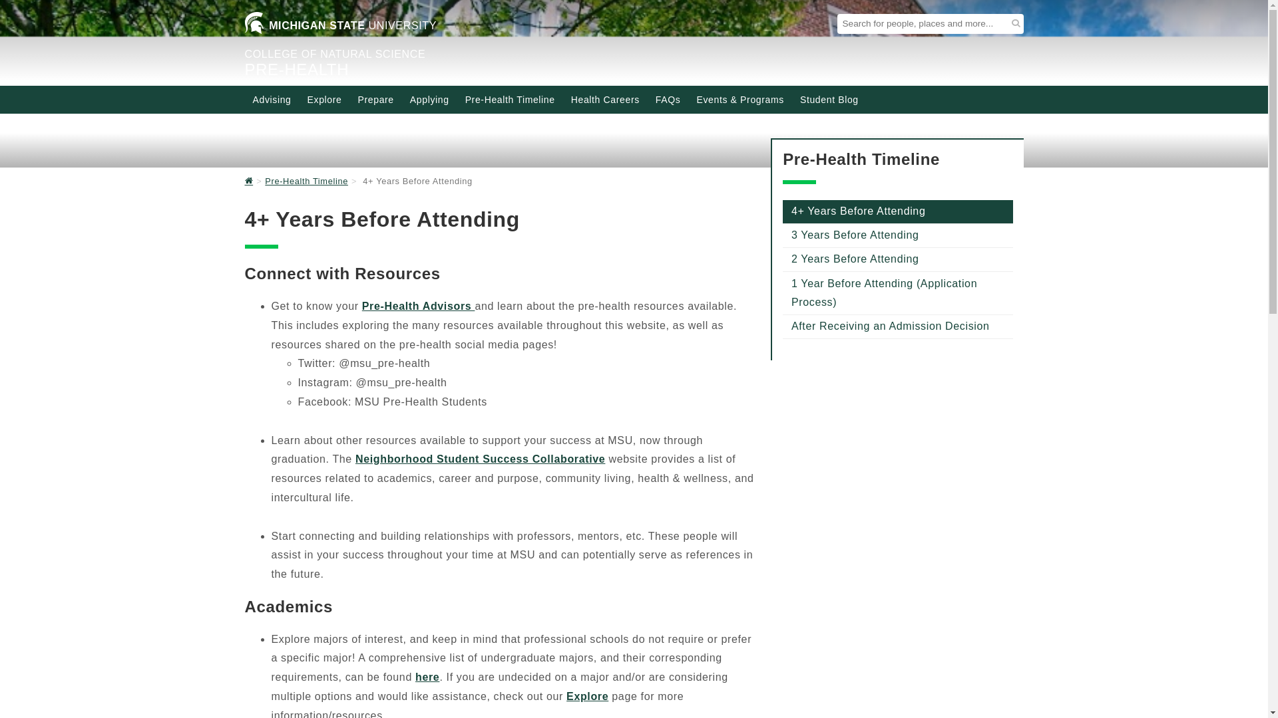 Image resolution: width=1278 pixels, height=718 pixels. What do you see at coordinates (376, 100) in the screenshot?
I see `Prepare` at bounding box center [376, 100].